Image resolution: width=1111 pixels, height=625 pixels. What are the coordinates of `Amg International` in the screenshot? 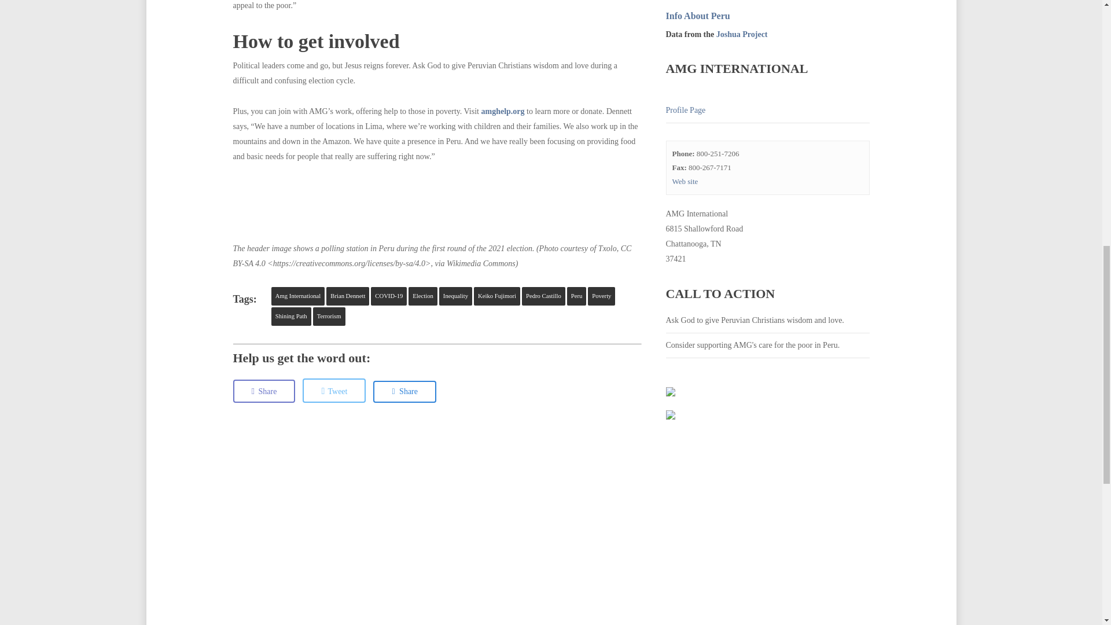 It's located at (297, 296).